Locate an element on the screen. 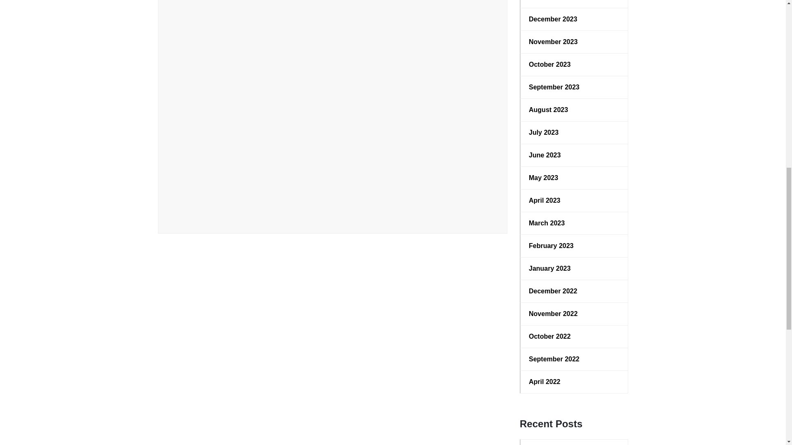 The height and width of the screenshot is (445, 792). November 2023 is located at coordinates (574, 42).